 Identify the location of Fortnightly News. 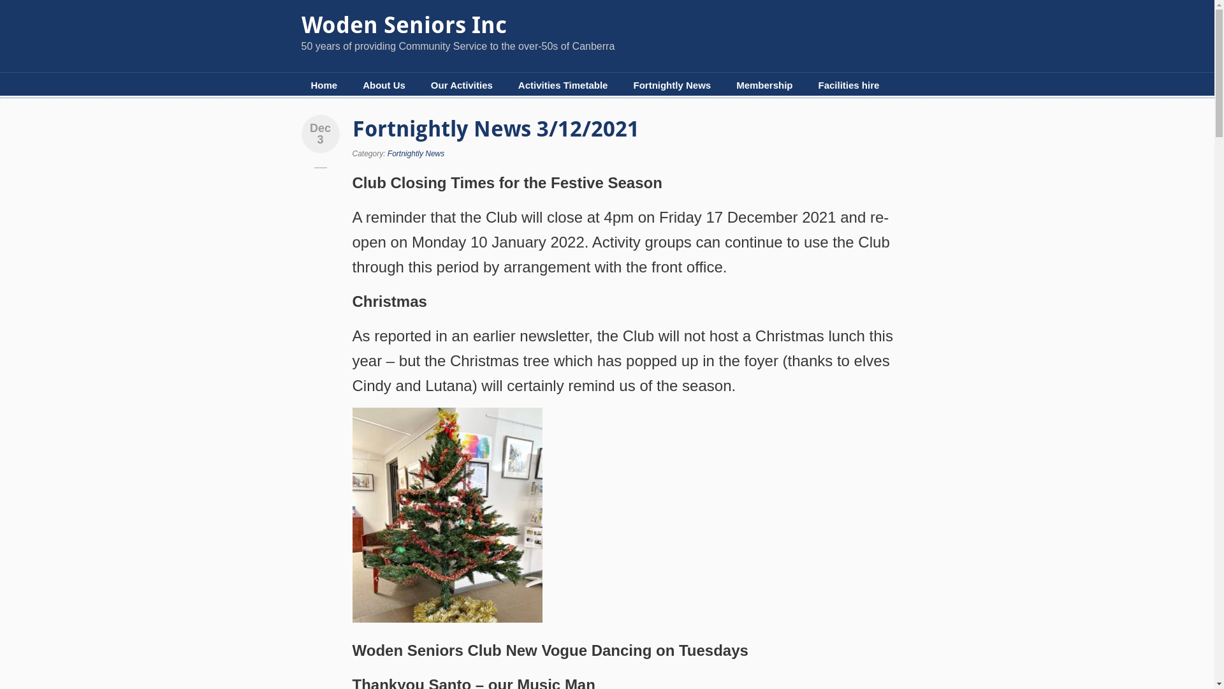
(416, 154).